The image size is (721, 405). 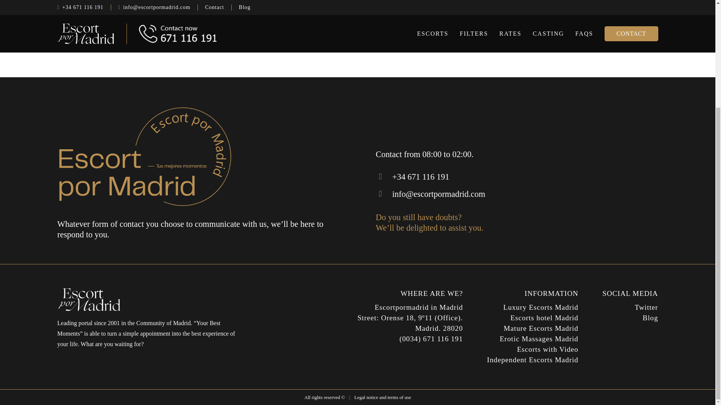 What do you see at coordinates (541, 328) in the screenshot?
I see `Mature escorts madrid` at bounding box center [541, 328].